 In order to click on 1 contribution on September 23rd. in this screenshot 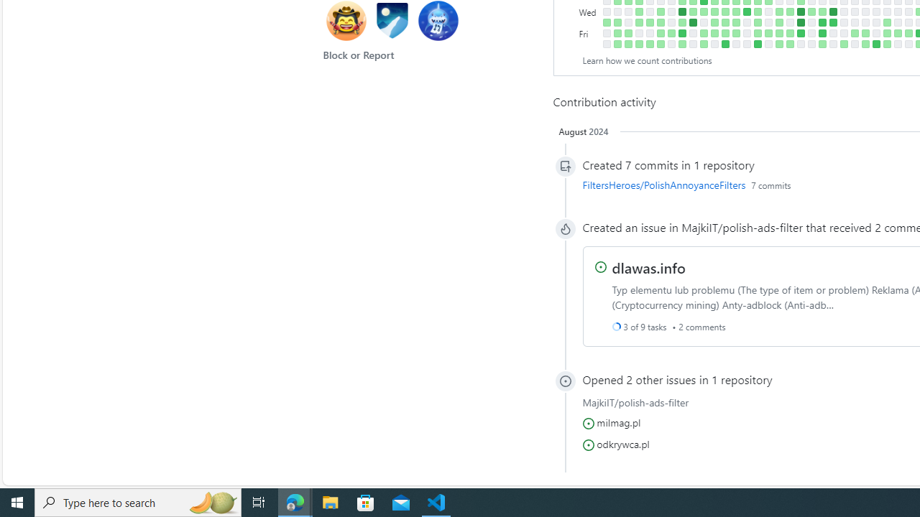, I will do `click(650, 44)`.